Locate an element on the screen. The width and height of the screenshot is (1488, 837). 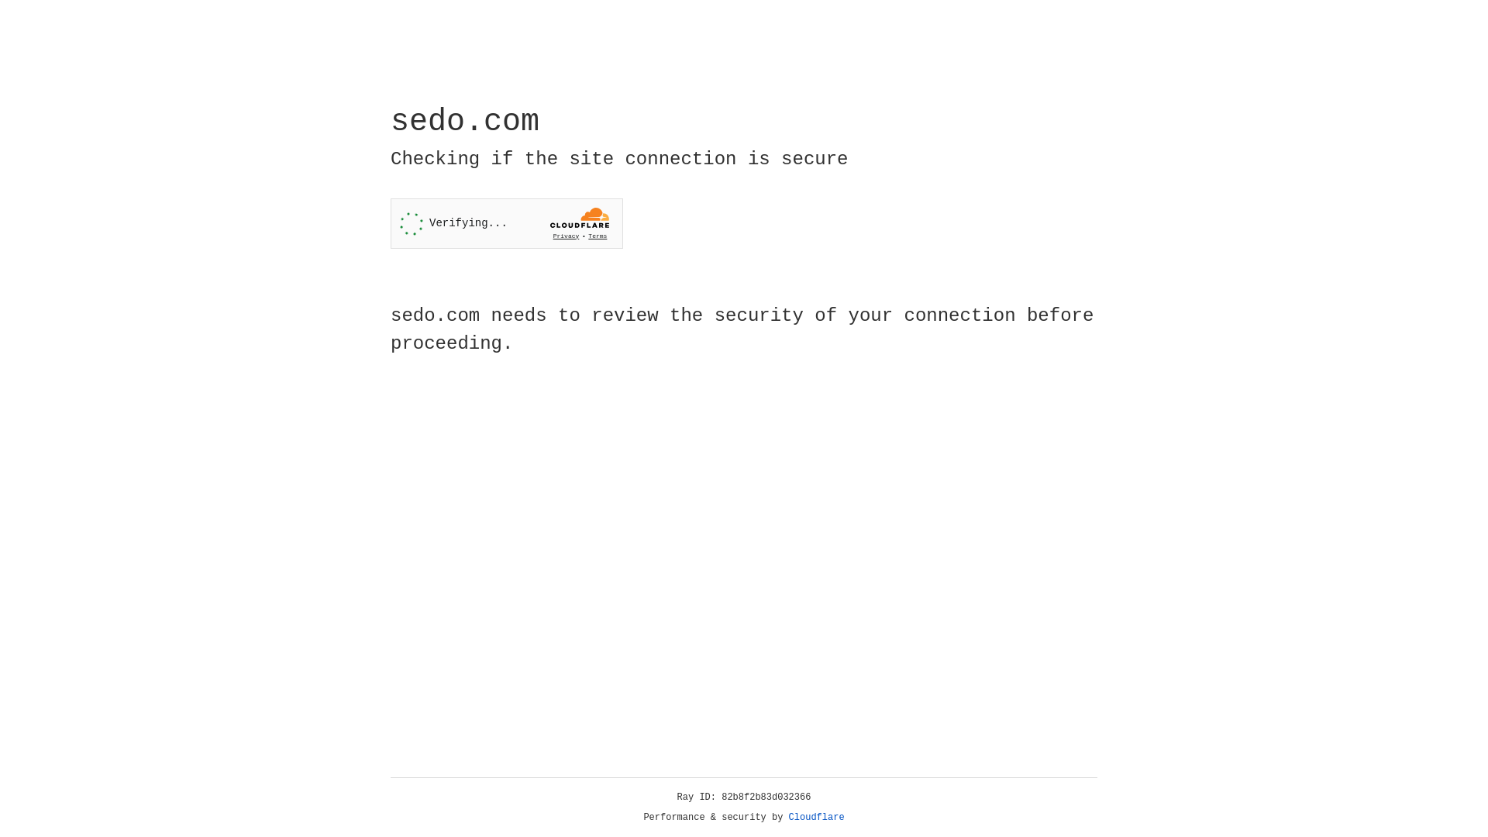
Widget containing a Cloudflare security challenge is located at coordinates (507, 223).